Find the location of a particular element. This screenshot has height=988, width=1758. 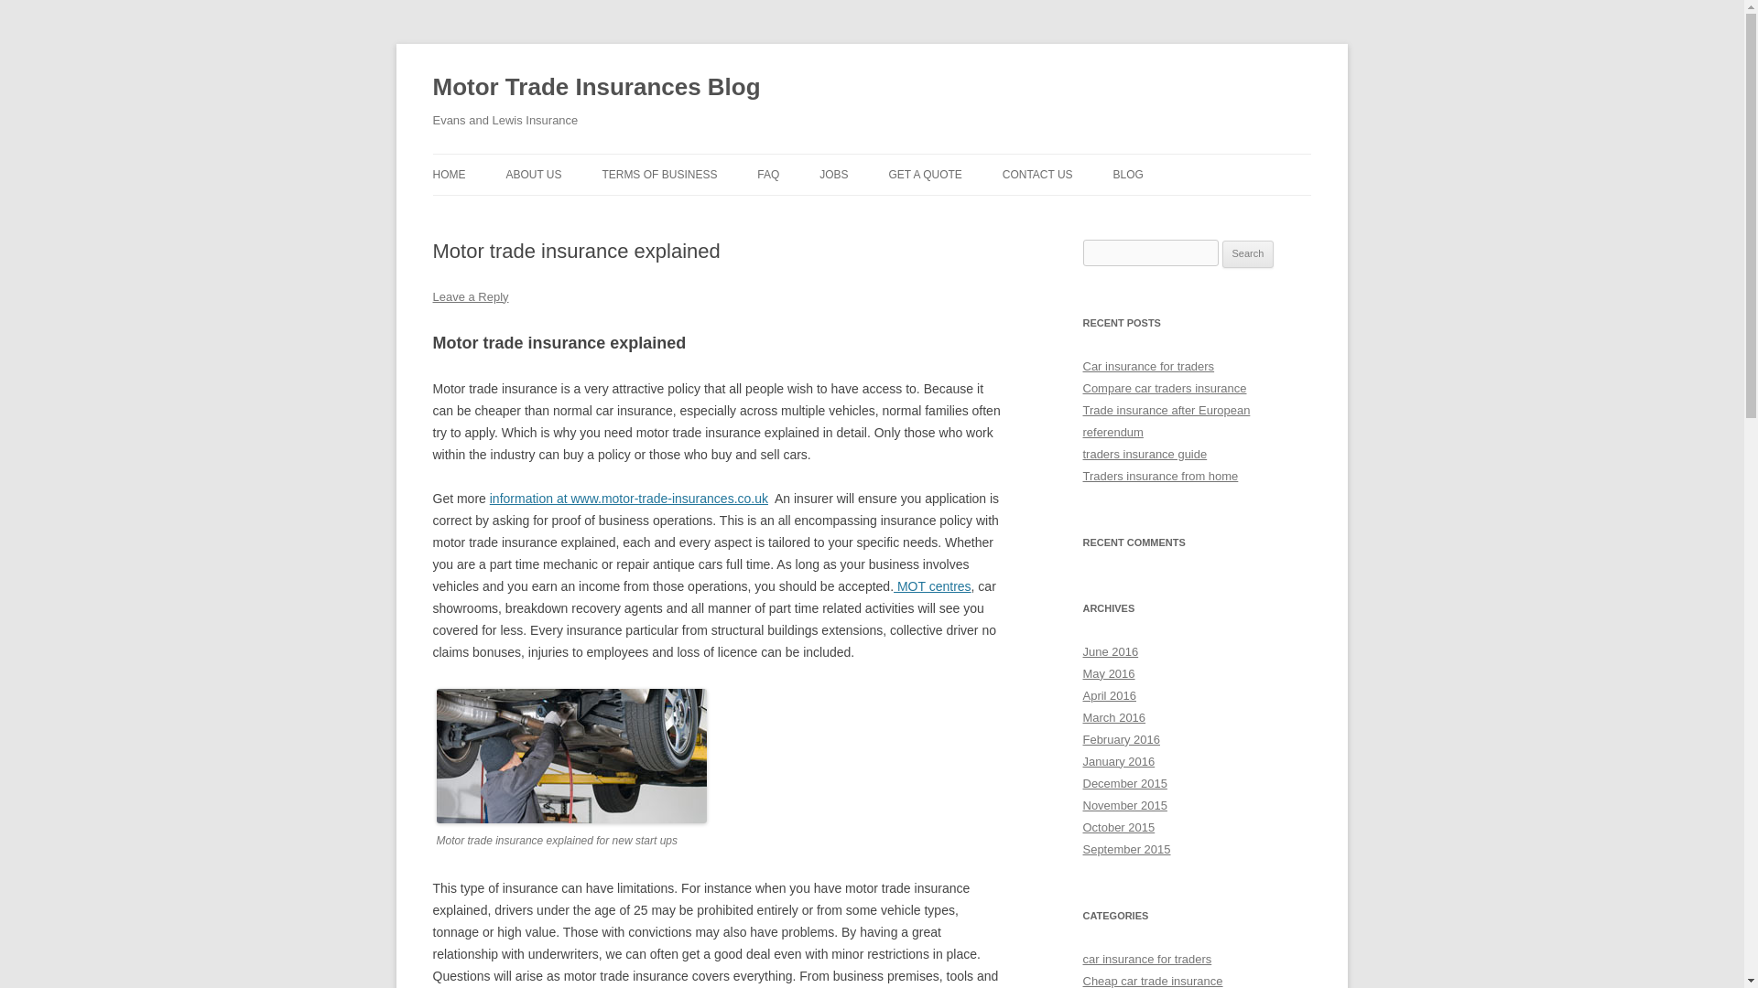

Car insurance for traders is located at coordinates (1148, 366).